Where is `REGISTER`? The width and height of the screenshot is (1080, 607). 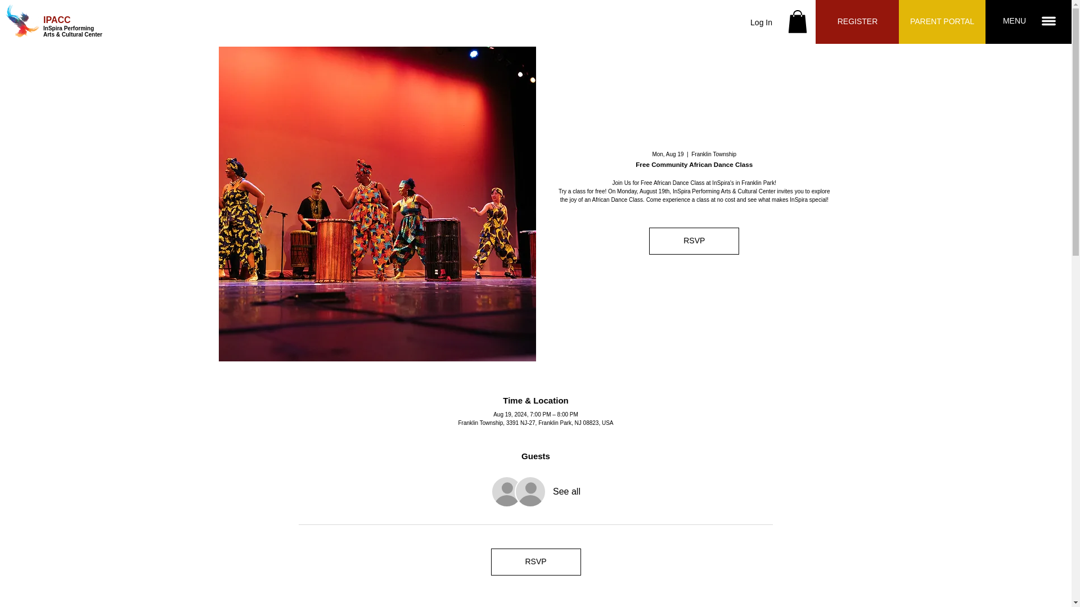 REGISTER is located at coordinates (857, 21).